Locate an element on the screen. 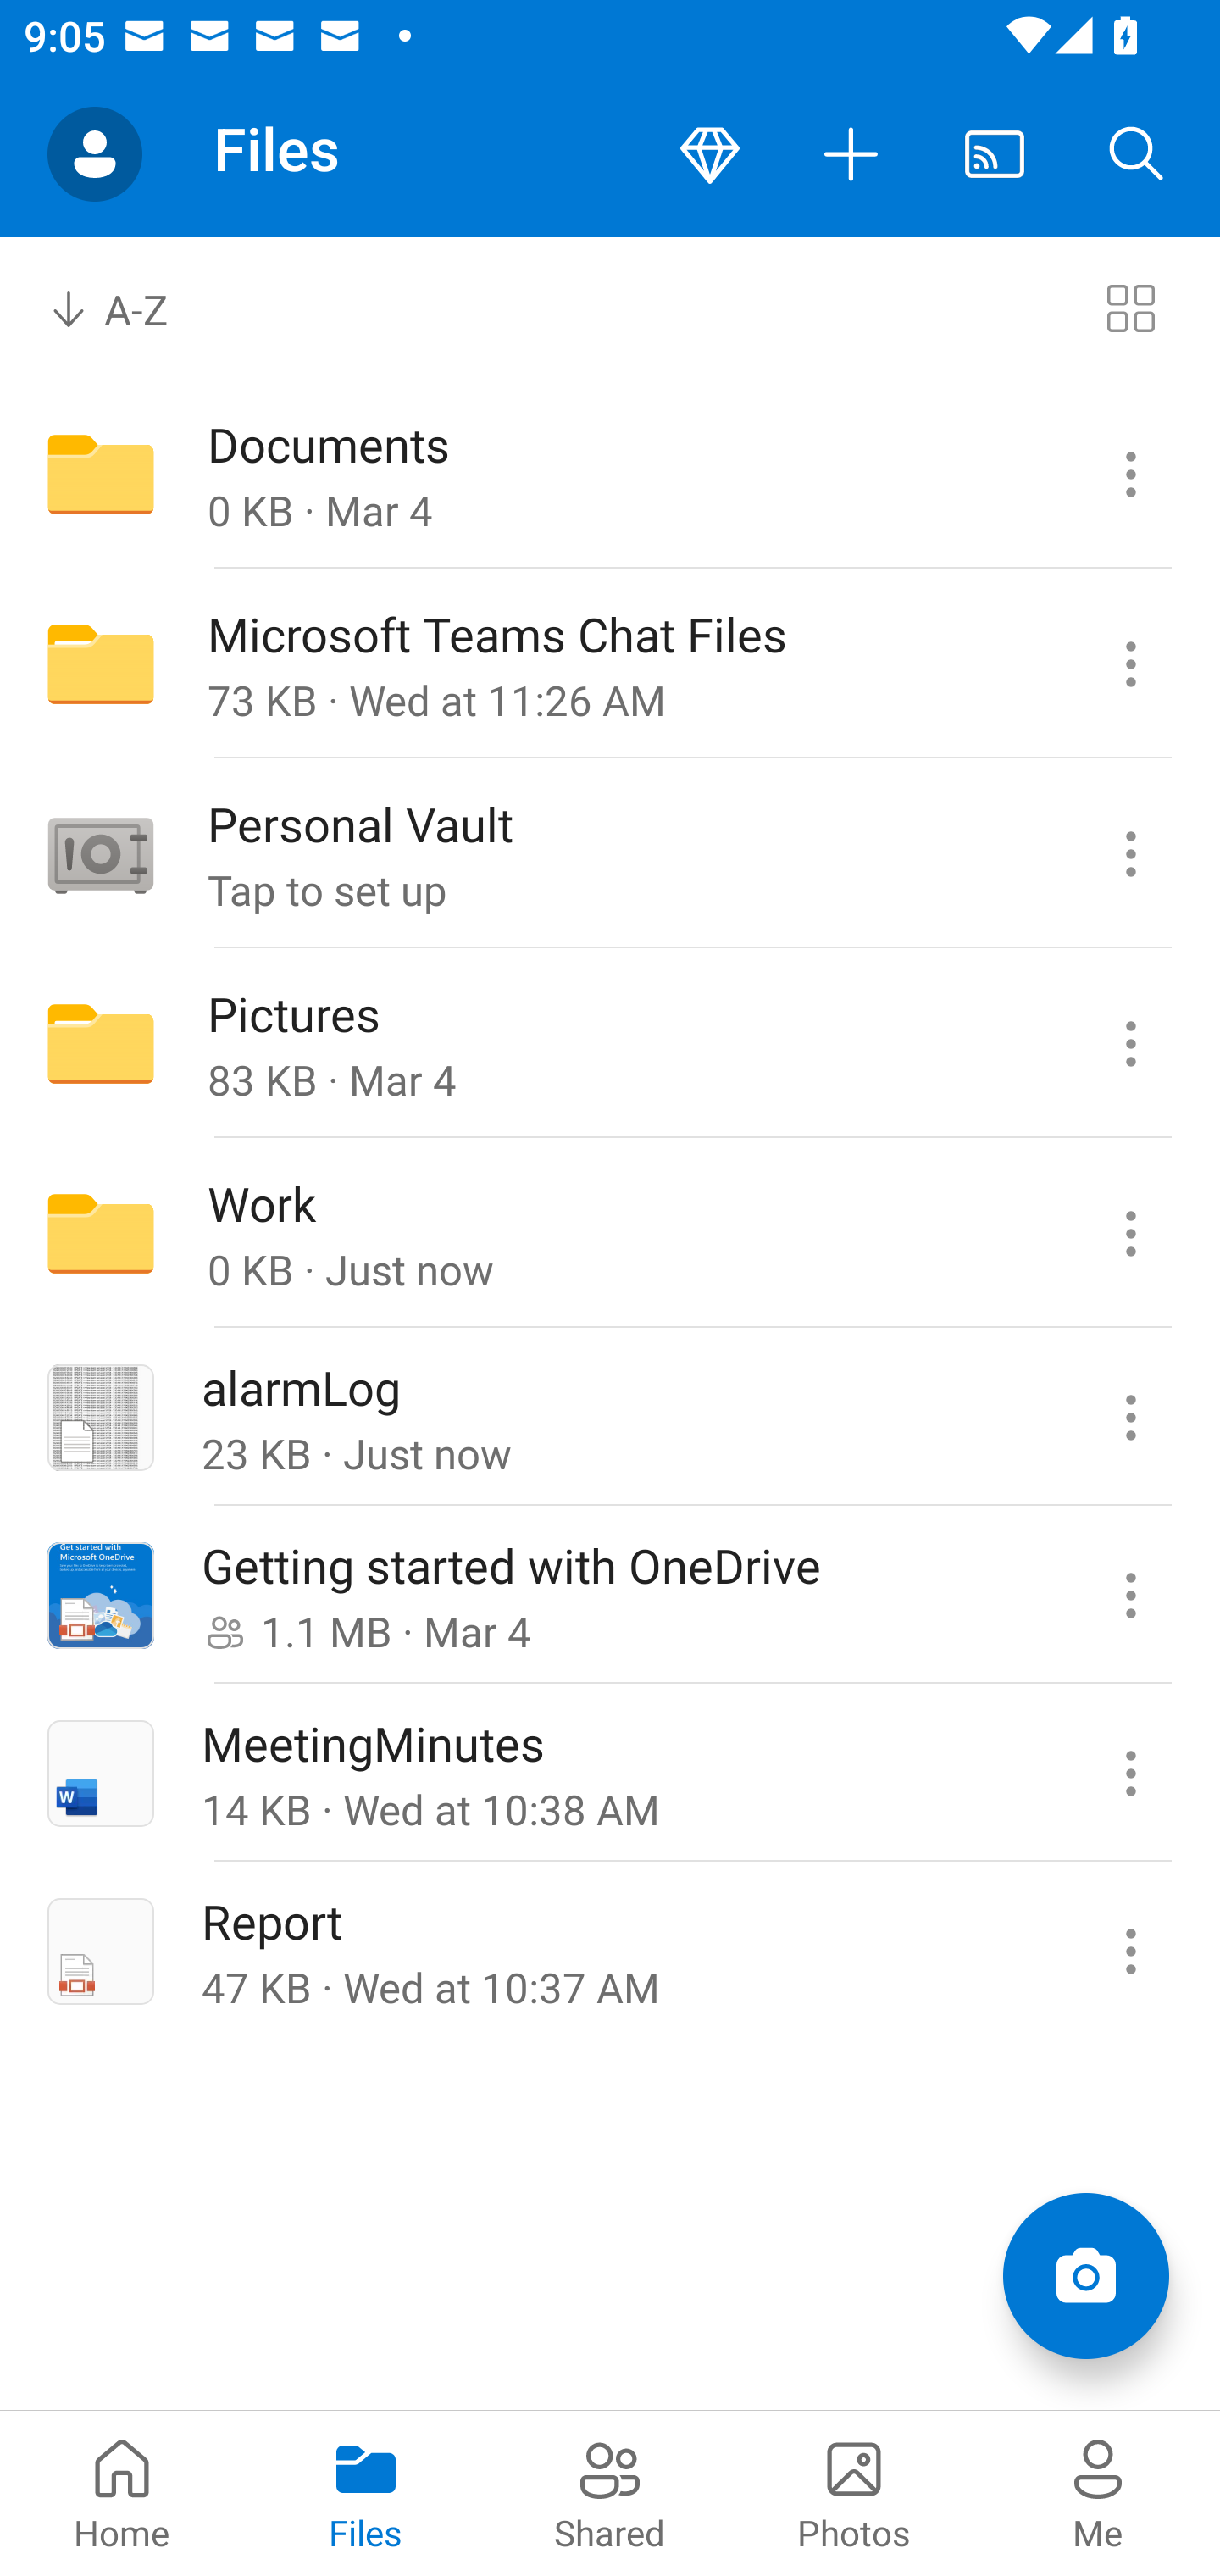 This screenshot has height=2576, width=1220. Folder Documents 0 KB · Mar 4 Documents commands is located at coordinates (610, 473).